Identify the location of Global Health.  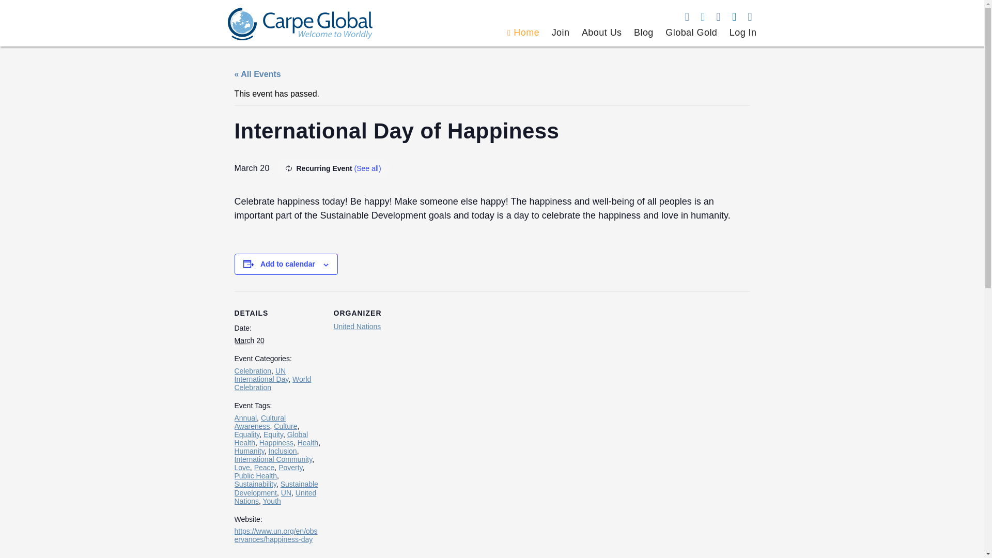
(271, 438).